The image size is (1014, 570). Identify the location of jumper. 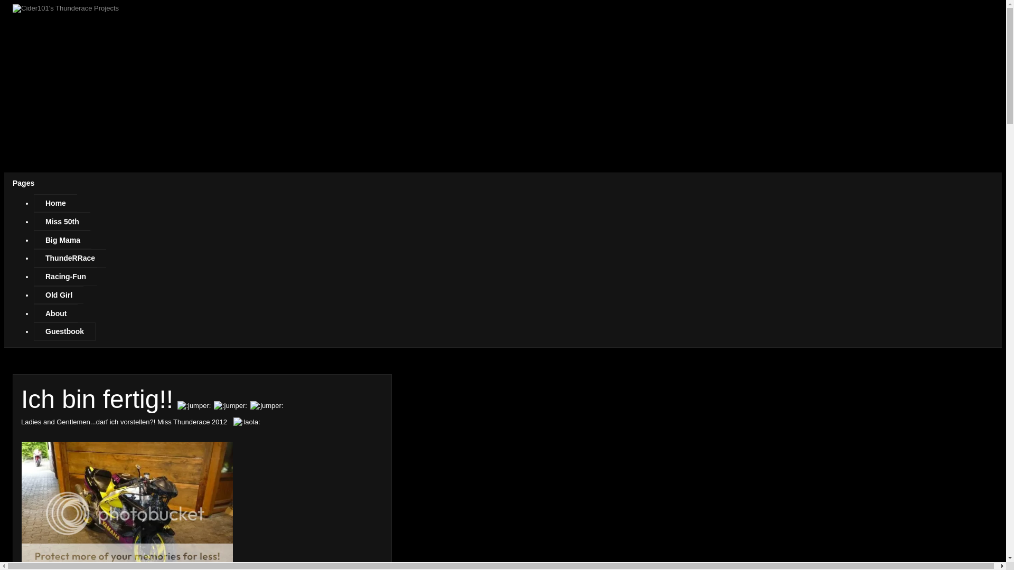
(267, 405).